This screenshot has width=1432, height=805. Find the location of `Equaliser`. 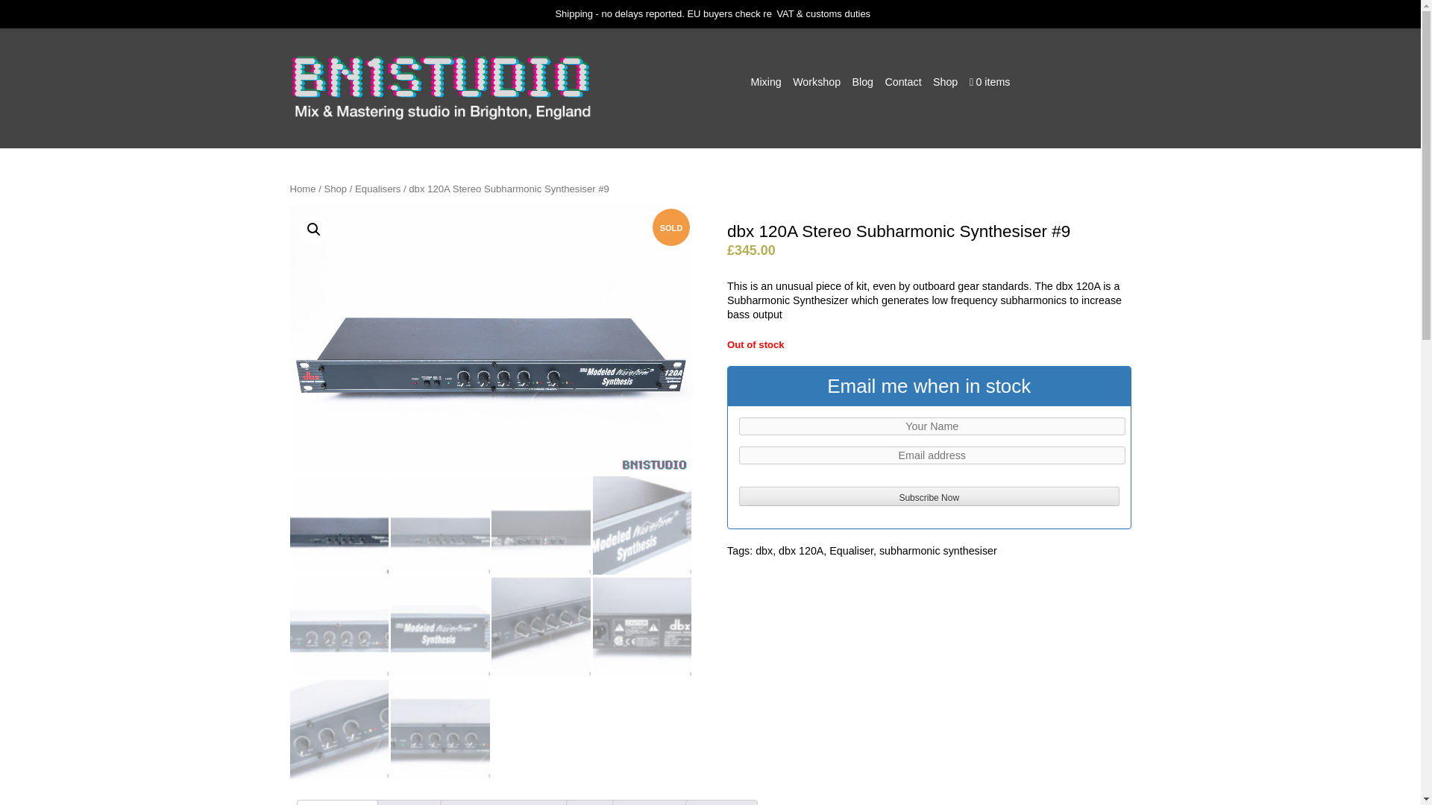

Equaliser is located at coordinates (851, 551).